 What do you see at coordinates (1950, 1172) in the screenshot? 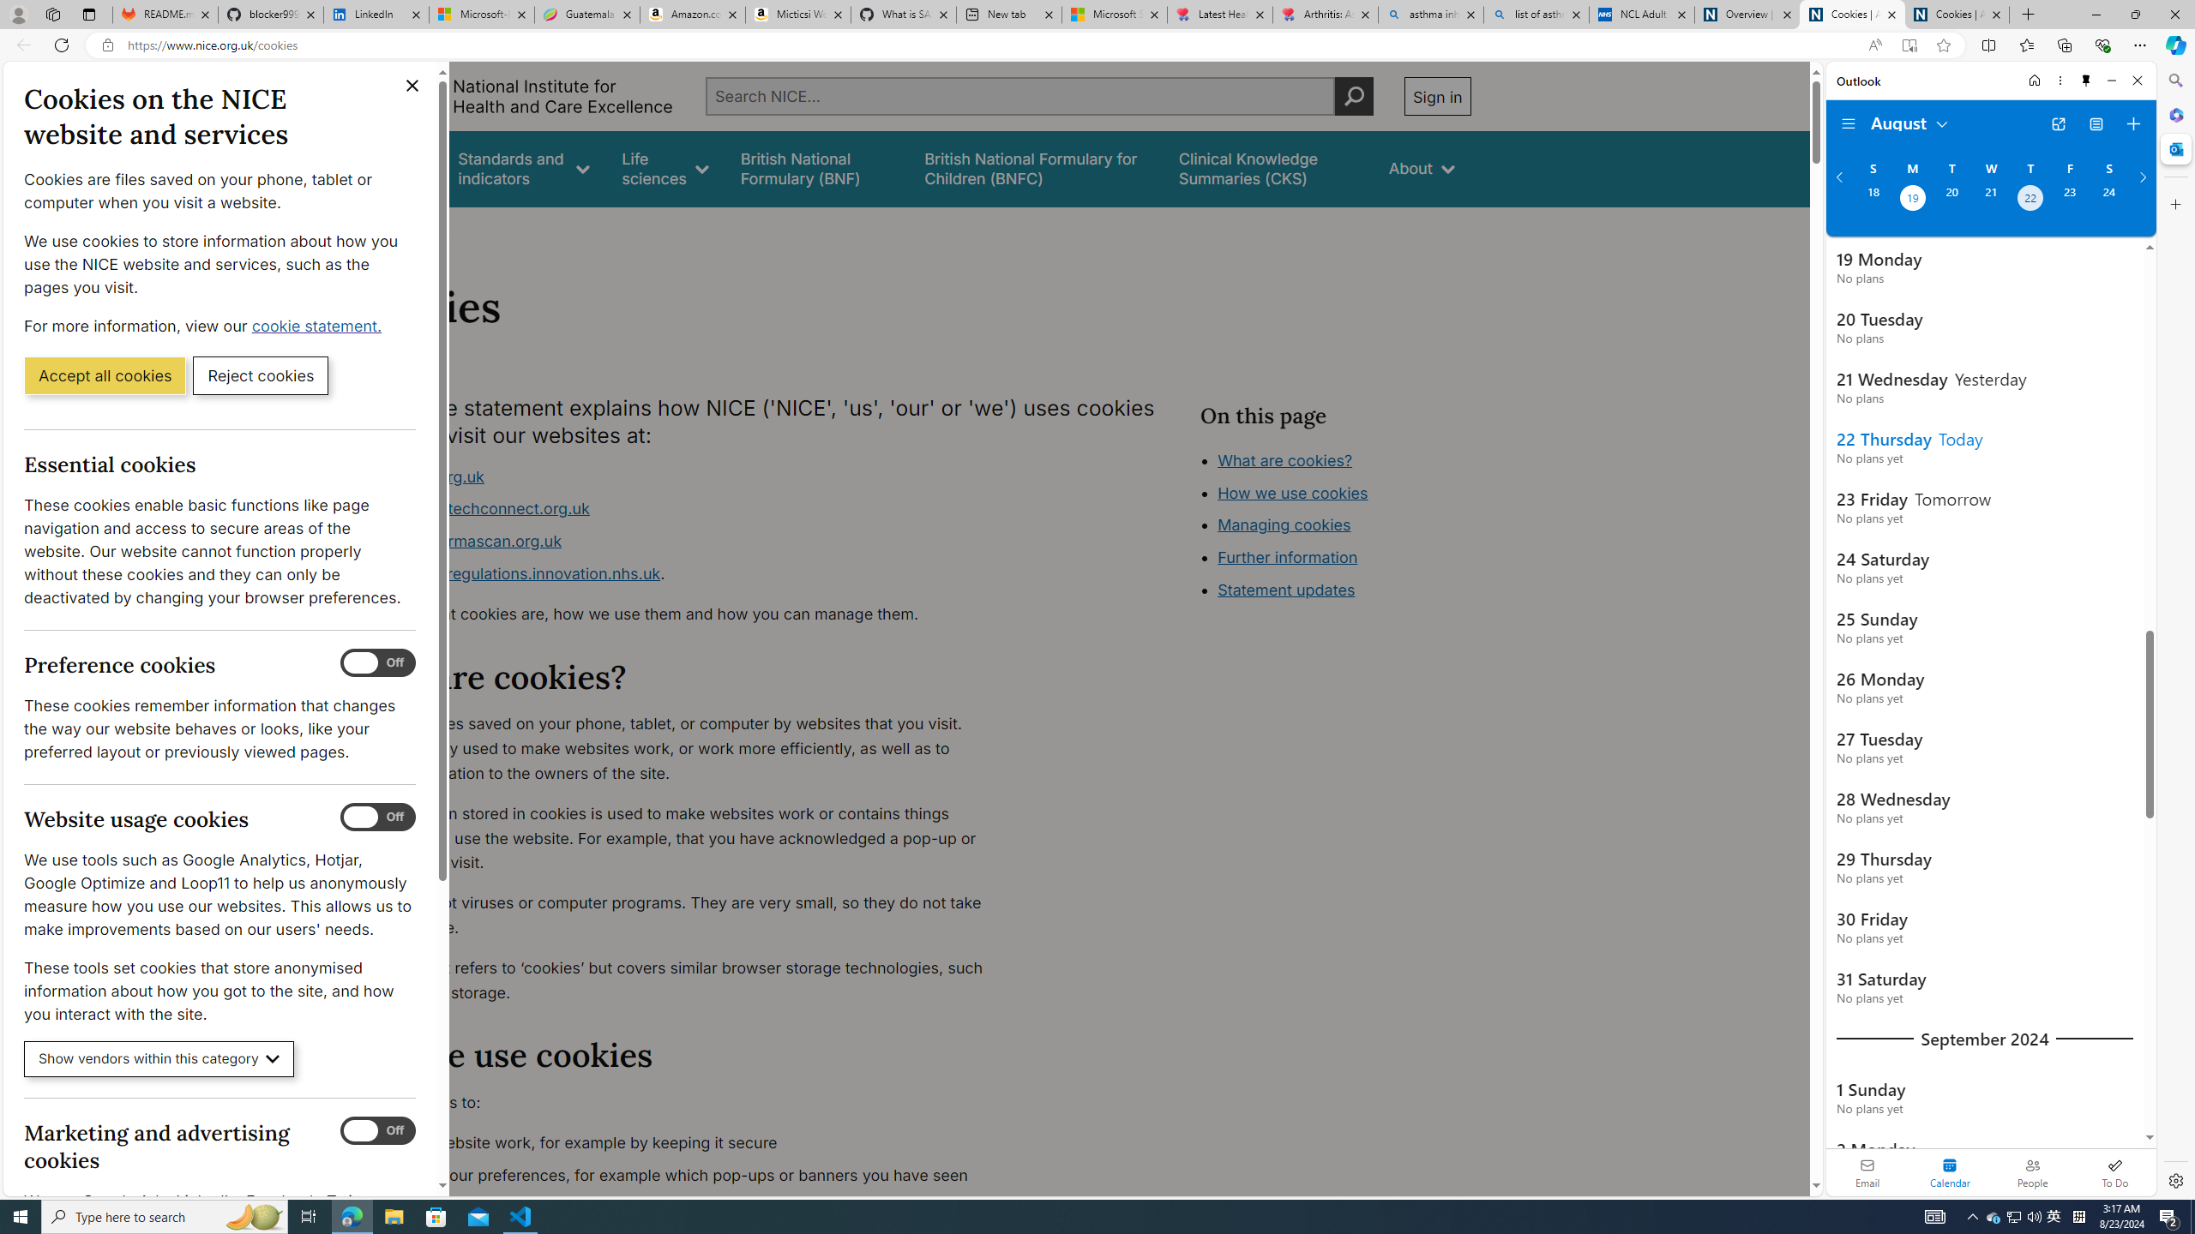
I see `Selected calendar module. Date today is 22` at bounding box center [1950, 1172].